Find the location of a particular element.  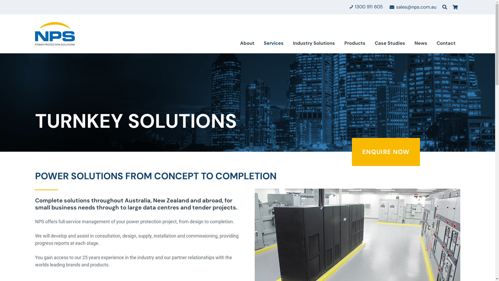

Products is located at coordinates (354, 45).